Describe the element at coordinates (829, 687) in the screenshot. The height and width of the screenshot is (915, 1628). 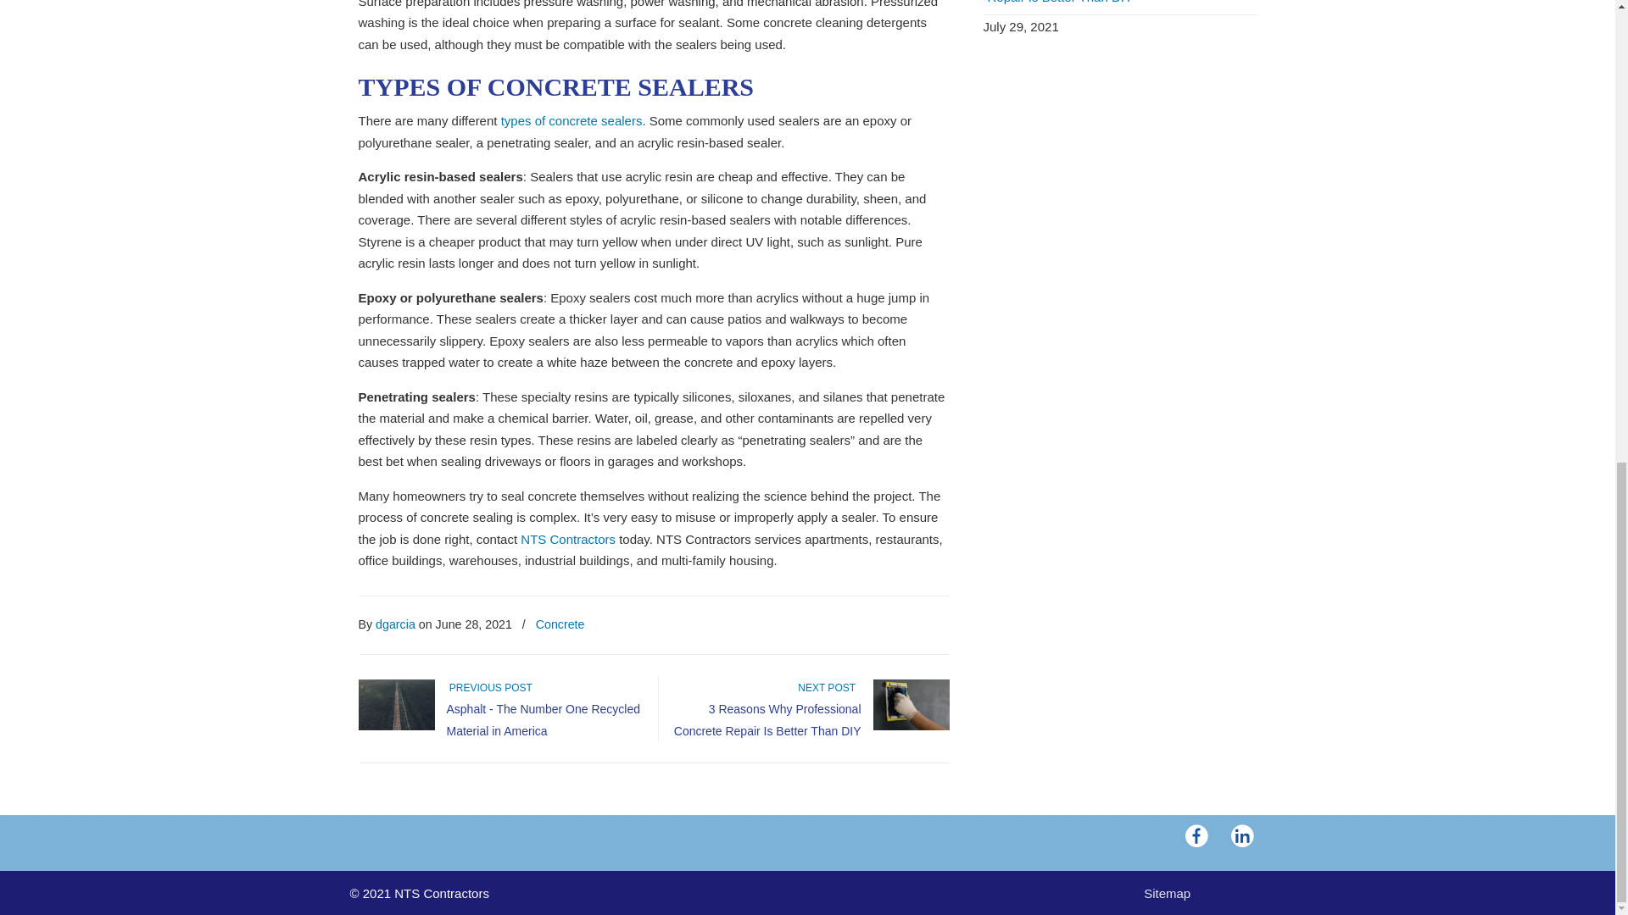
I see `NEXT POST  ` at that location.